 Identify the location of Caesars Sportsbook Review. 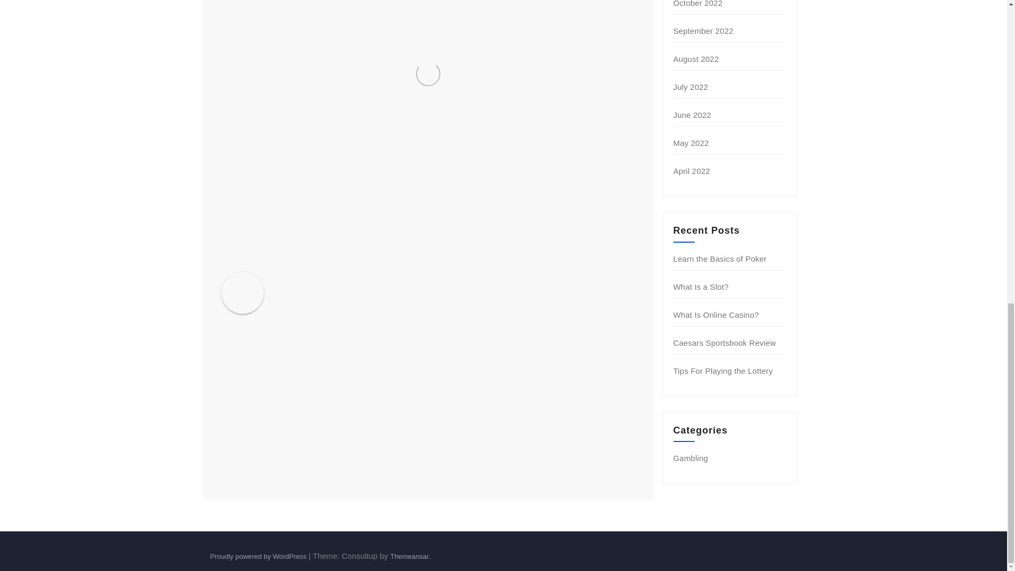
(725, 343).